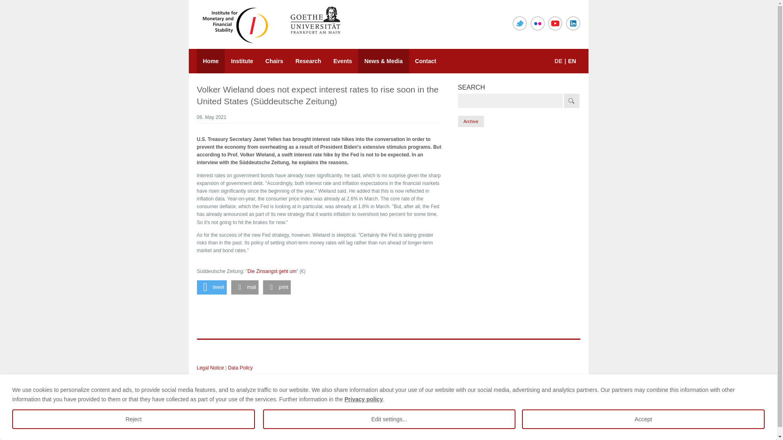  Describe the element at coordinates (242, 61) in the screenshot. I see `Institute` at that location.